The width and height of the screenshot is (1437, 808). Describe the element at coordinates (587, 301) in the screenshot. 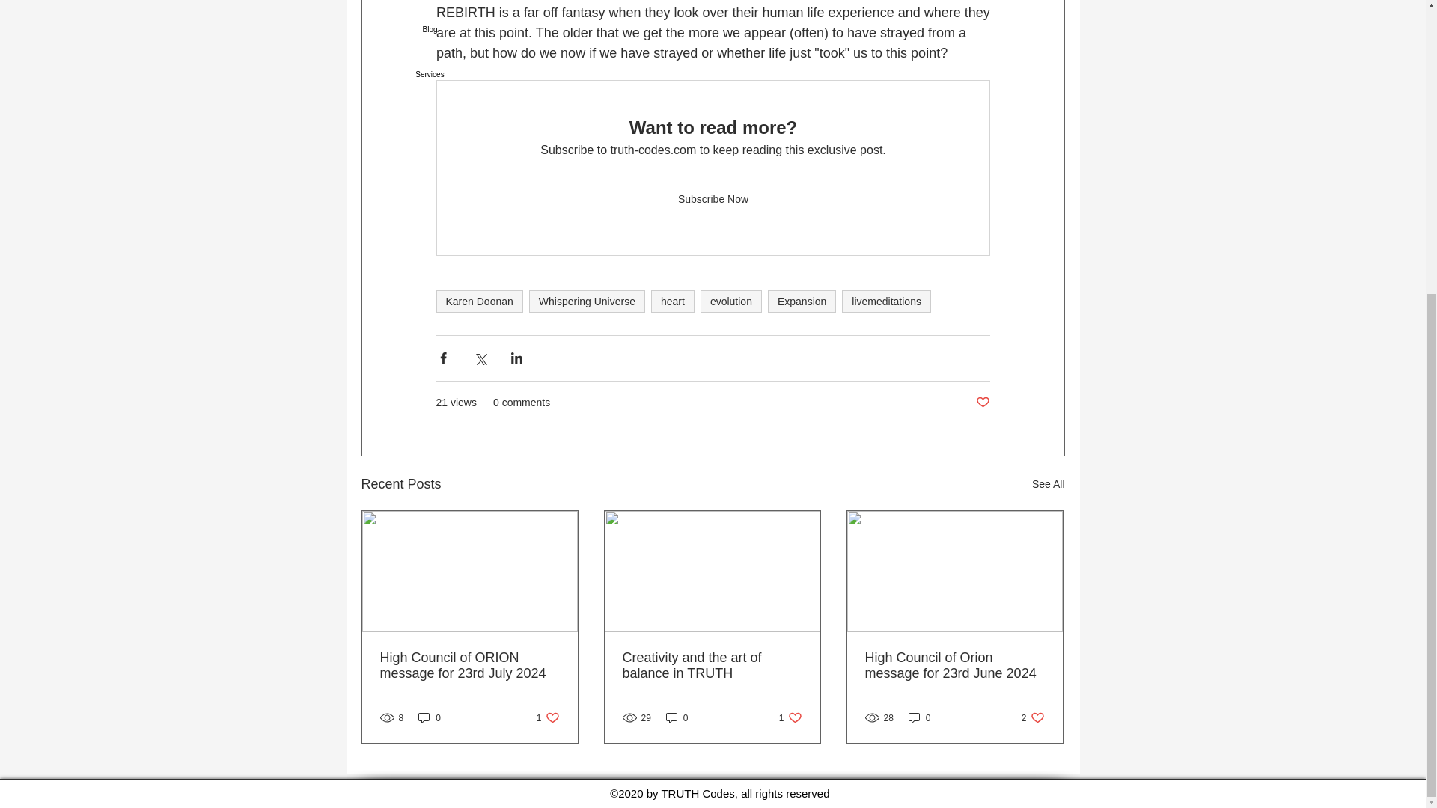

I see `Whispering Universe` at that location.